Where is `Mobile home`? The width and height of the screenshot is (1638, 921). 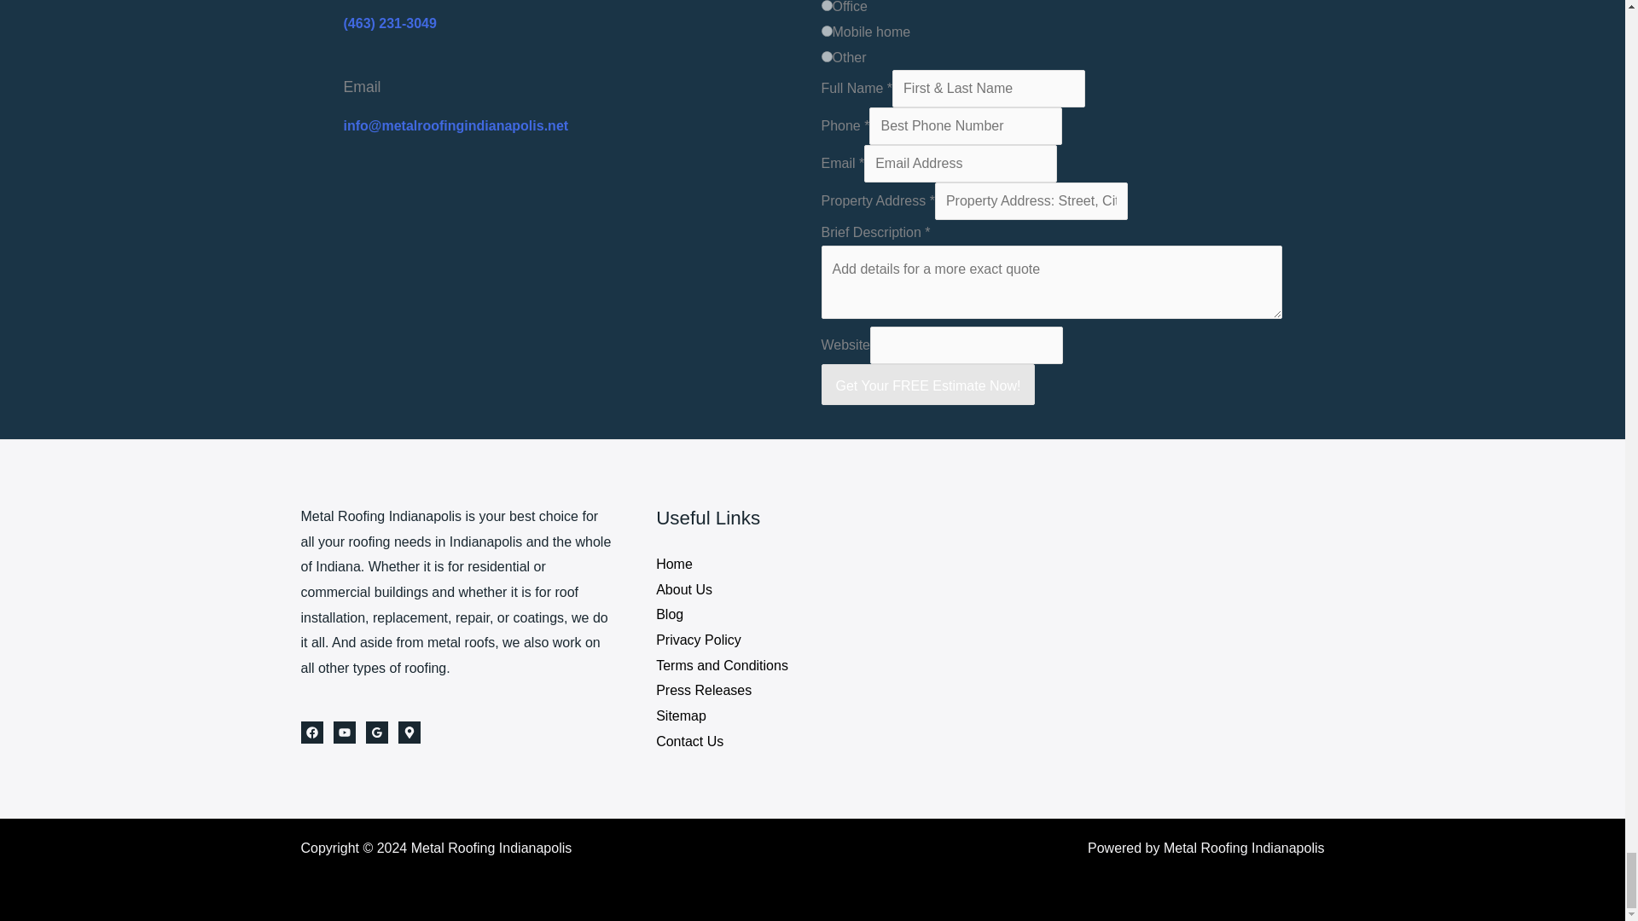 Mobile home is located at coordinates (826, 31).